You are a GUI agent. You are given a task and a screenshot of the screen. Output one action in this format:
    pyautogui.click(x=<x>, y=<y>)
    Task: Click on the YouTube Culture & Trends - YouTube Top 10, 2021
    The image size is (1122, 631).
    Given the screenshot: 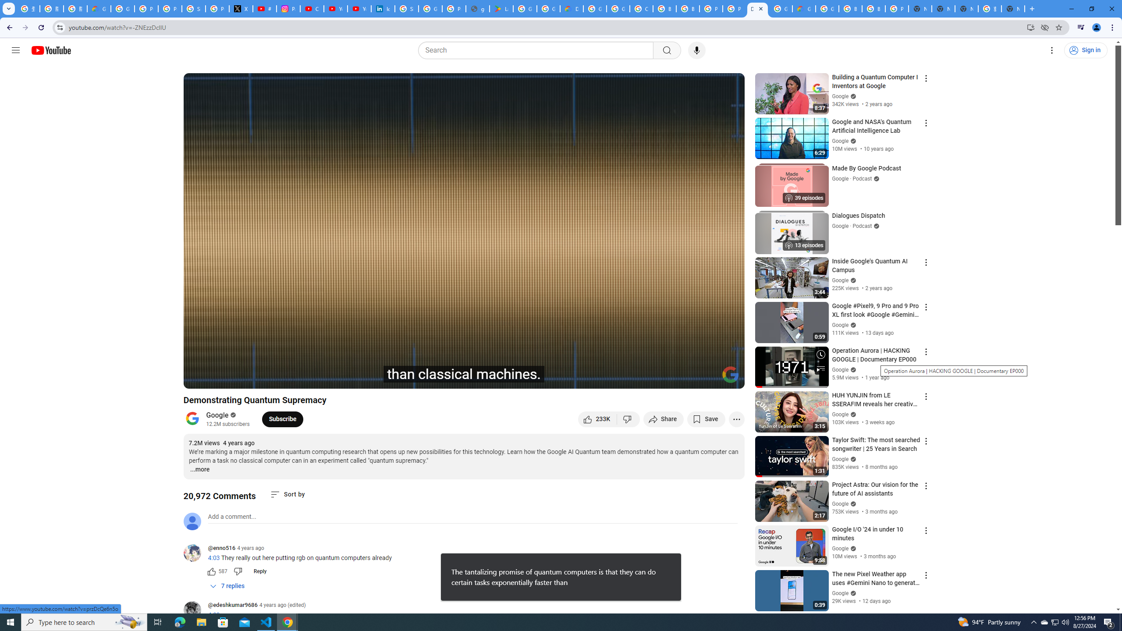 What is the action you would take?
    pyautogui.click(x=359, y=9)
    